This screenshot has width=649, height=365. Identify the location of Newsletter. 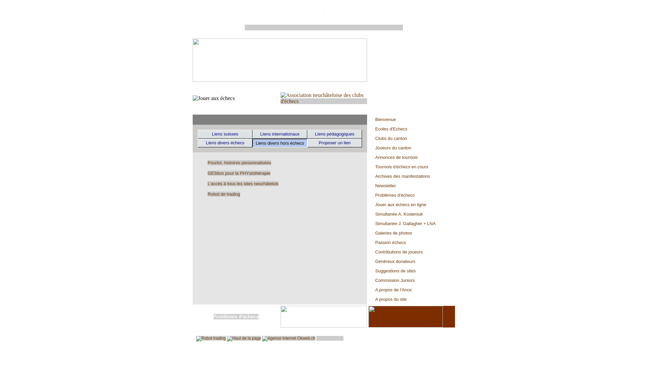
(412, 186).